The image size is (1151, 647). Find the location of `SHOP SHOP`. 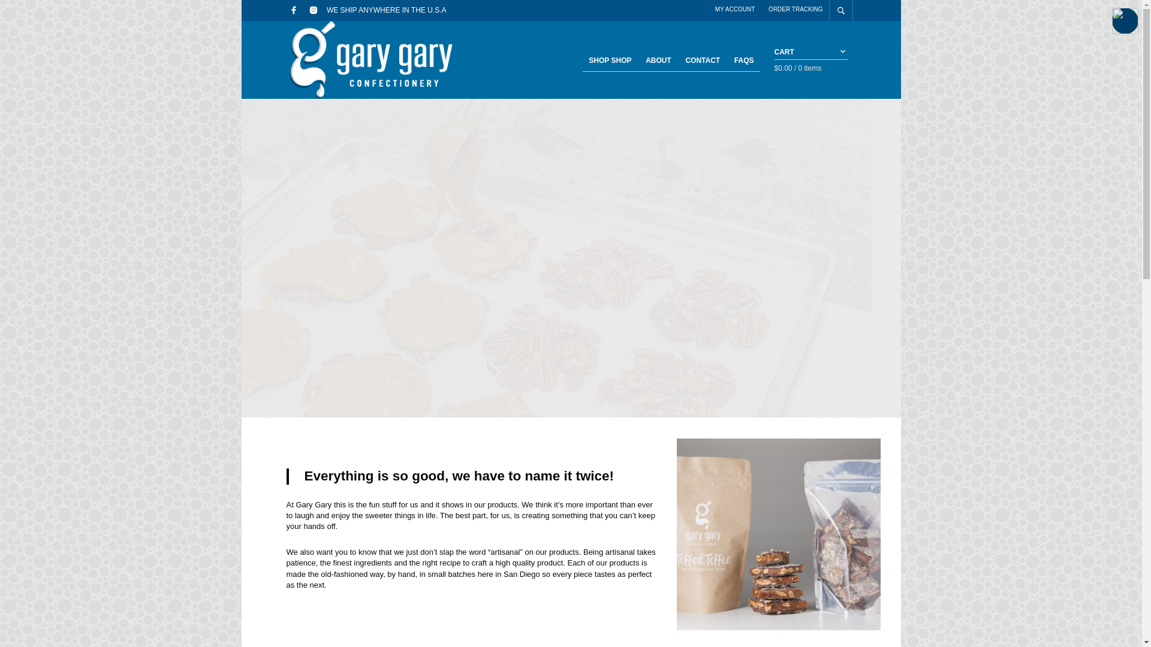

SHOP SHOP is located at coordinates (610, 61).